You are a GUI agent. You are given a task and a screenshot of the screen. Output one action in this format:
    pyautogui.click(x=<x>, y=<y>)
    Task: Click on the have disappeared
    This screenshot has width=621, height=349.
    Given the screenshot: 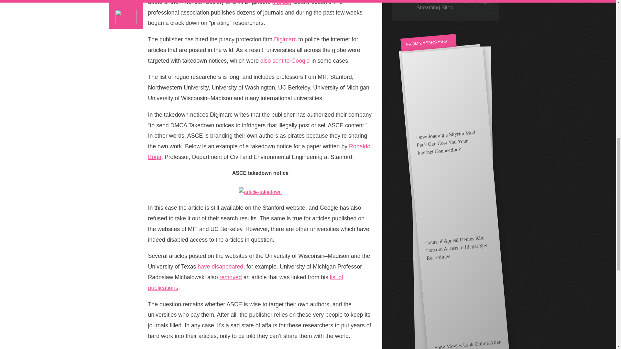 What is the action you would take?
    pyautogui.click(x=220, y=266)
    